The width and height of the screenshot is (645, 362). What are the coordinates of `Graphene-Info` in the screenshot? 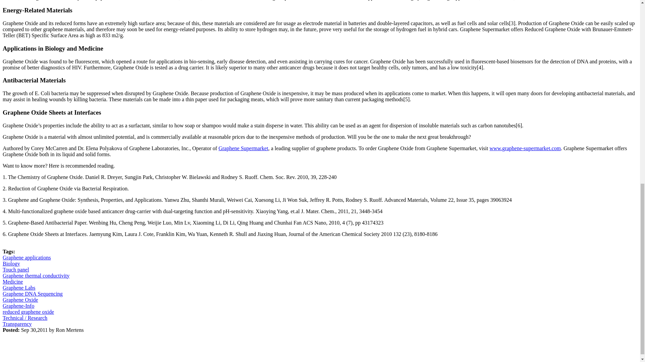 It's located at (18, 305).